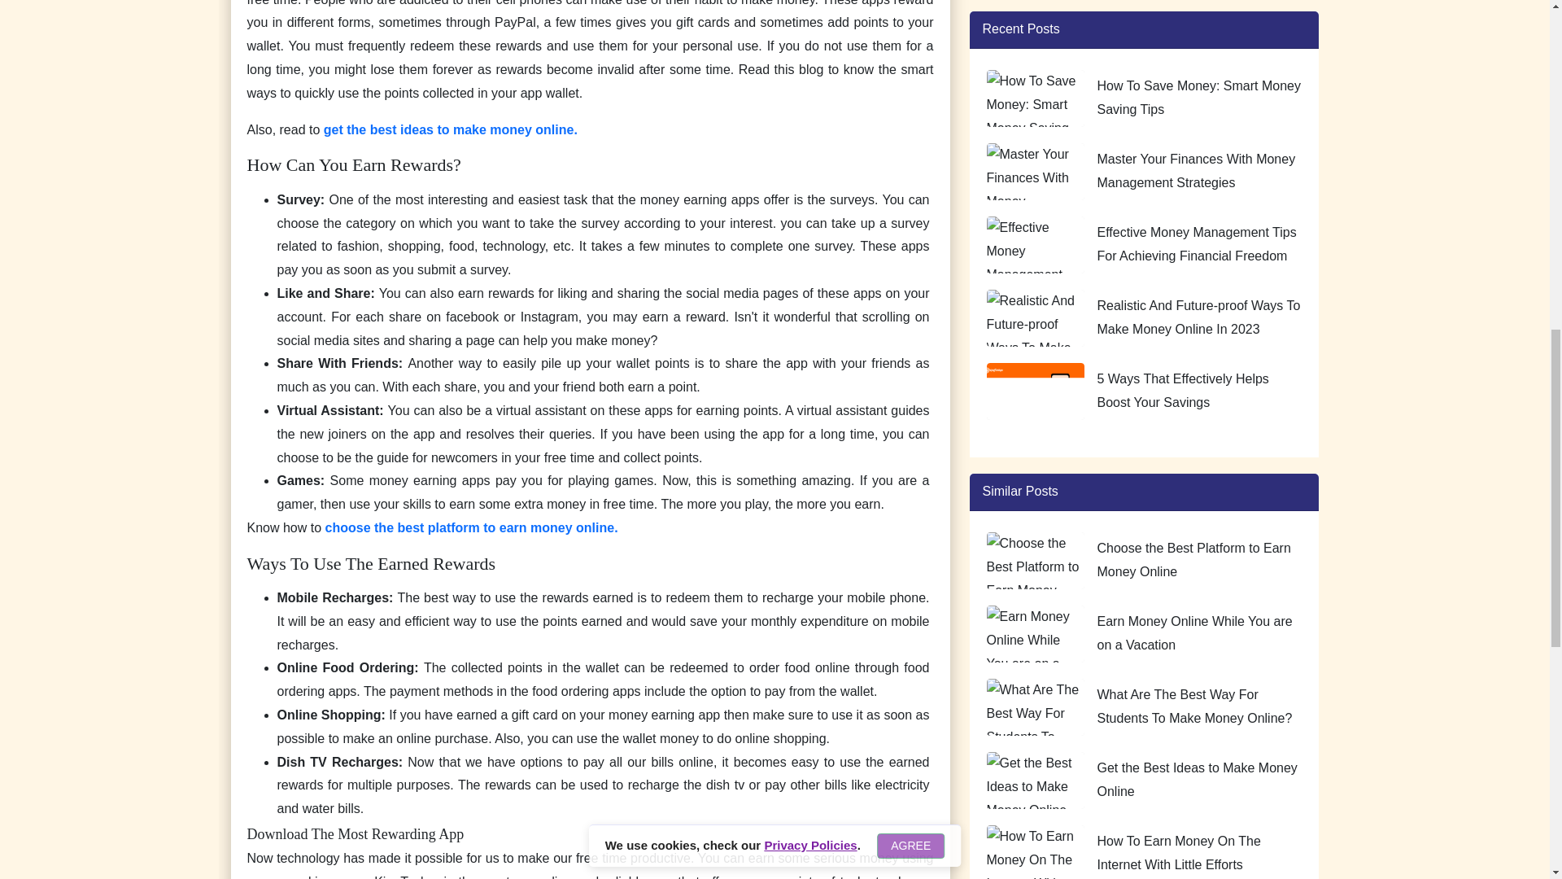  What do you see at coordinates (1198, 98) in the screenshot?
I see `How To Save Money: Smart Money Saving Tips` at bounding box center [1198, 98].